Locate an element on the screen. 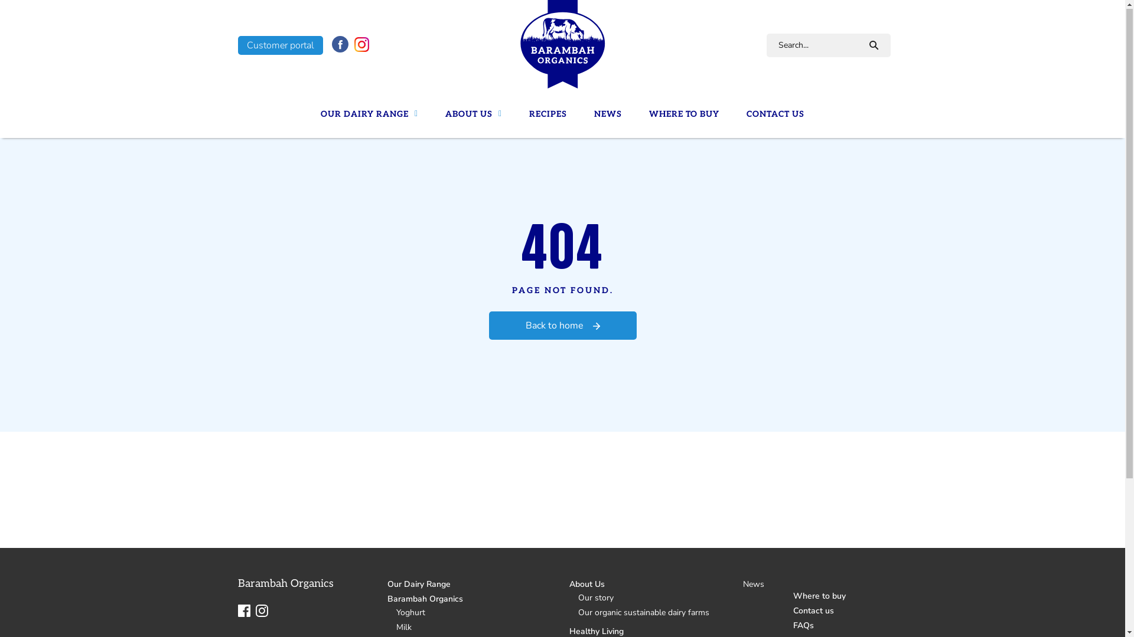 This screenshot has width=1134, height=637. Back to home is located at coordinates (563, 326).